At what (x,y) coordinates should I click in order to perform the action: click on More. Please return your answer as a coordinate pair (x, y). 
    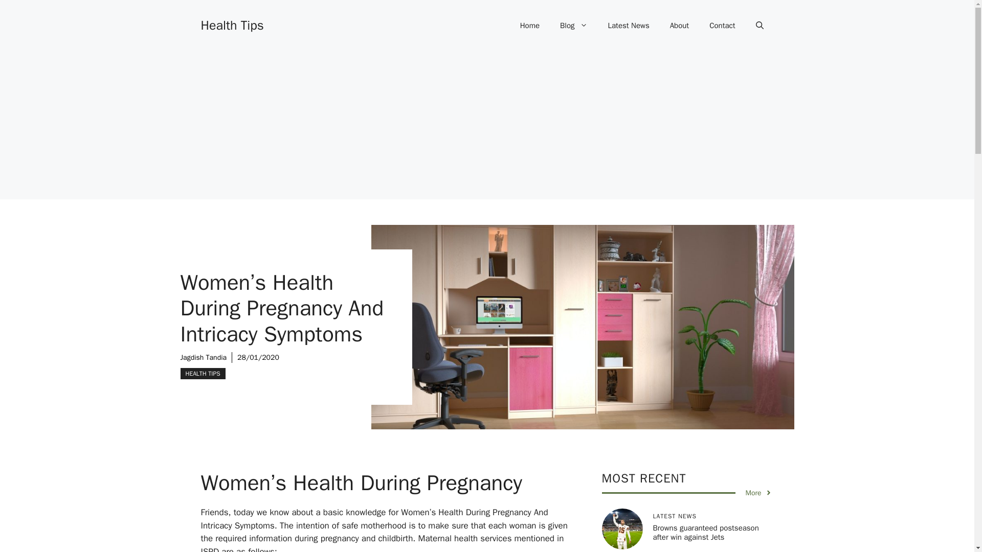
    Looking at the image, I should click on (758, 493).